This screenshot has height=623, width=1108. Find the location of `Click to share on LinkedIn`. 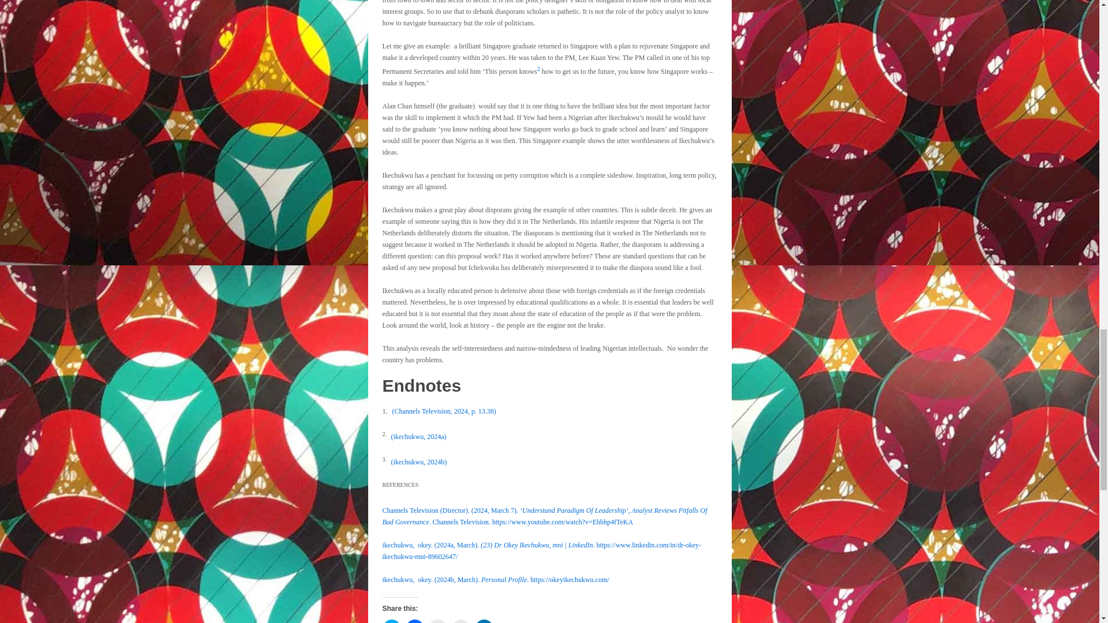

Click to share on LinkedIn is located at coordinates (484, 621).